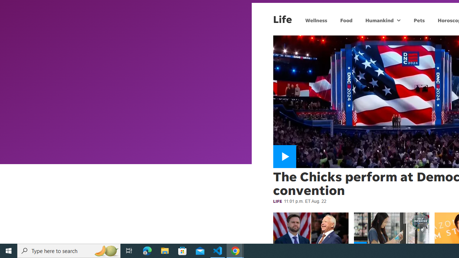 This screenshot has width=459, height=258. I want to click on Pets, so click(419, 20).